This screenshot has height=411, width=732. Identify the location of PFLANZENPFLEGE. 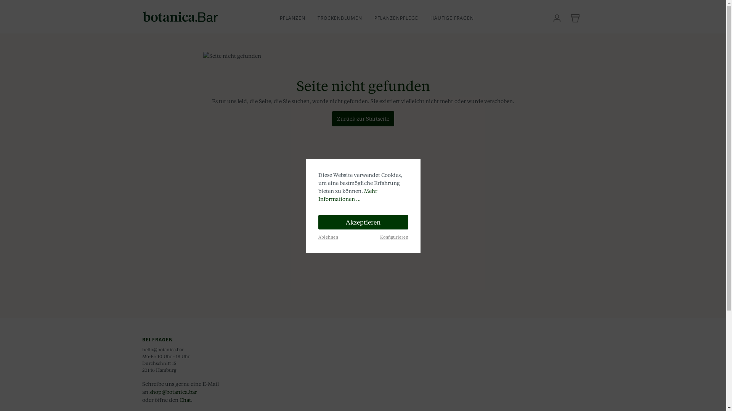
(403, 19).